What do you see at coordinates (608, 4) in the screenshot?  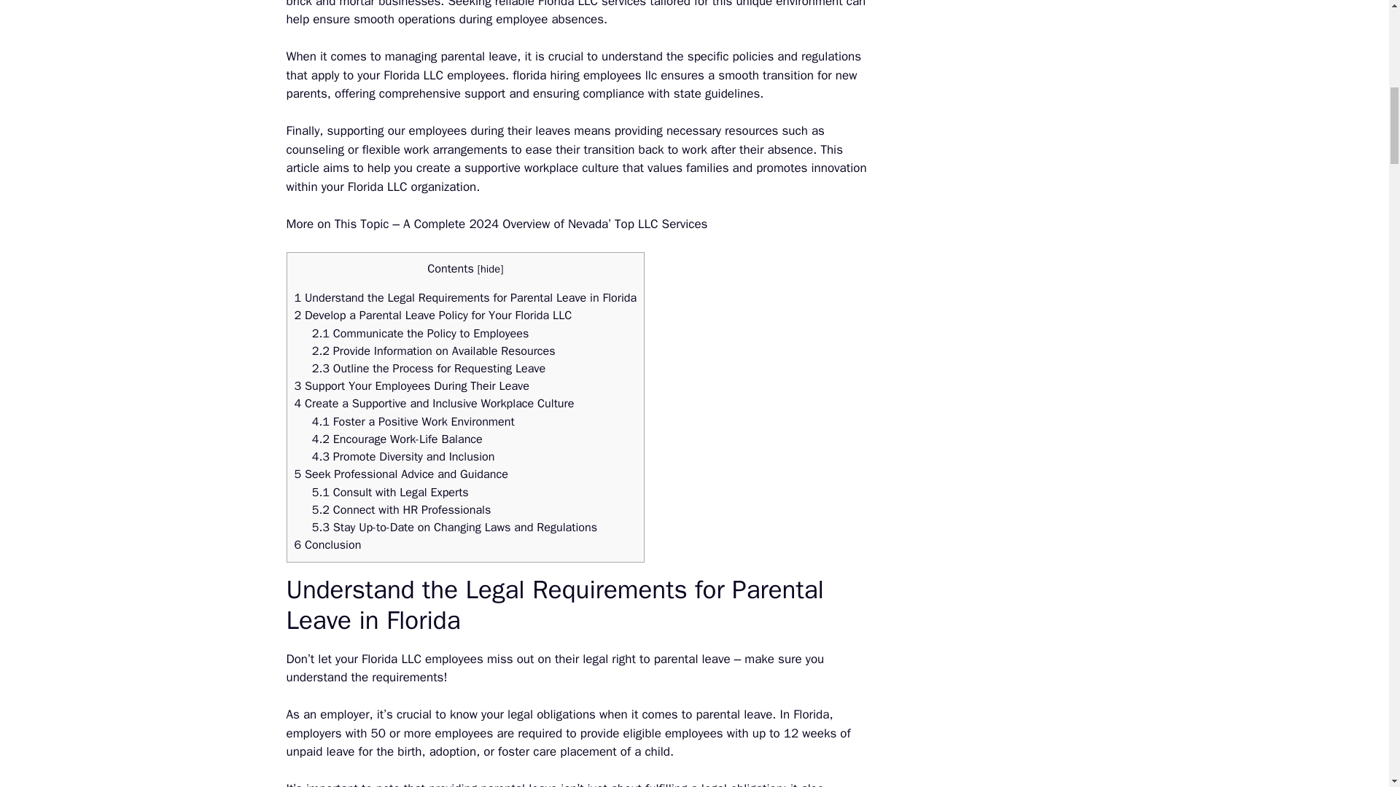 I see `Get the Quickest LLC Services in 2023` at bounding box center [608, 4].